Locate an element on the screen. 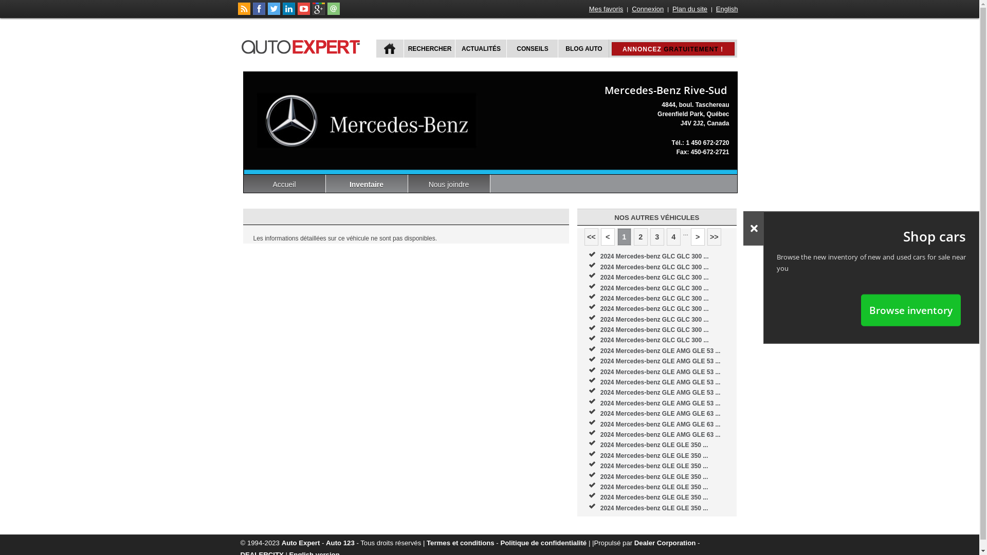 Image resolution: width=987 pixels, height=555 pixels. Suivez autoExpert.ca sur Twitter is located at coordinates (273, 13).